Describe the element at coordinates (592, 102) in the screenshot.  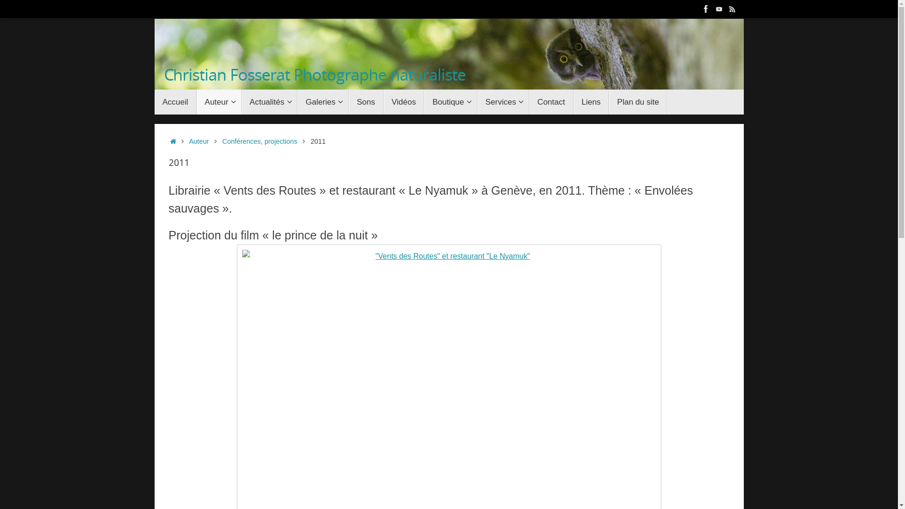
I see `Liens` at that location.